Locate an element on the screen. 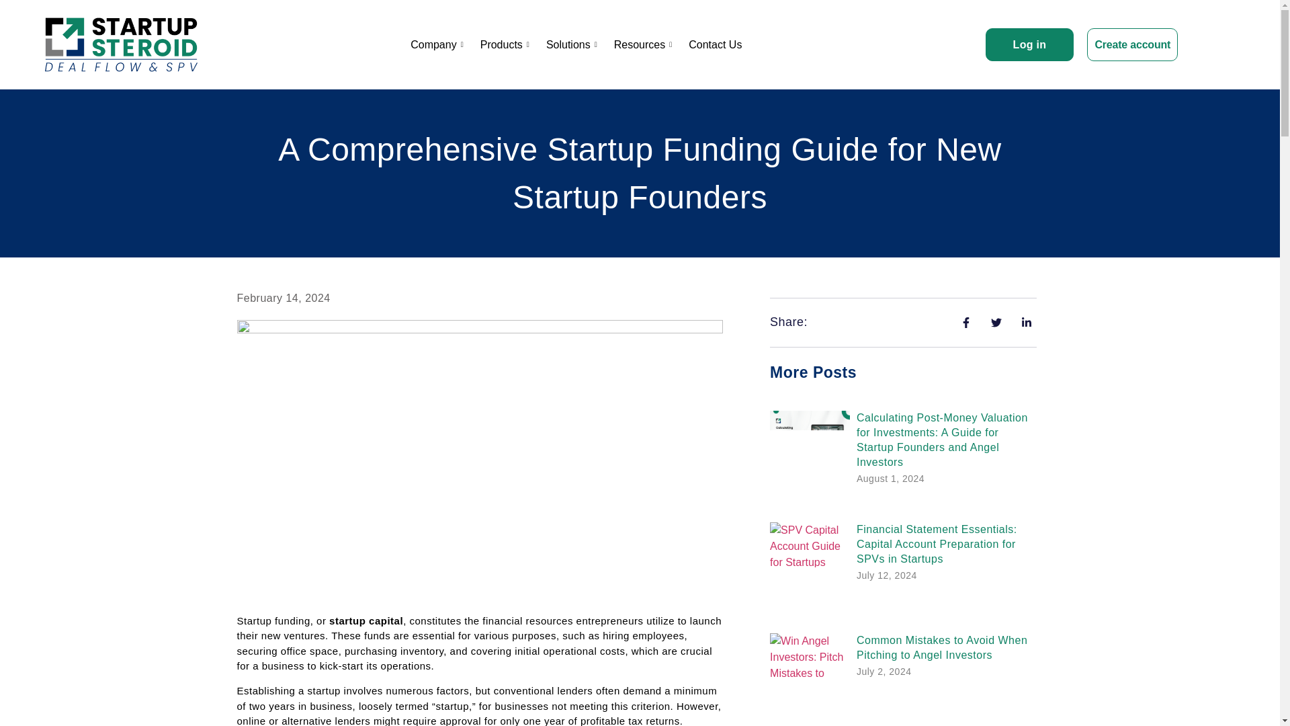 This screenshot has width=1290, height=726. Contact Us is located at coordinates (715, 44).